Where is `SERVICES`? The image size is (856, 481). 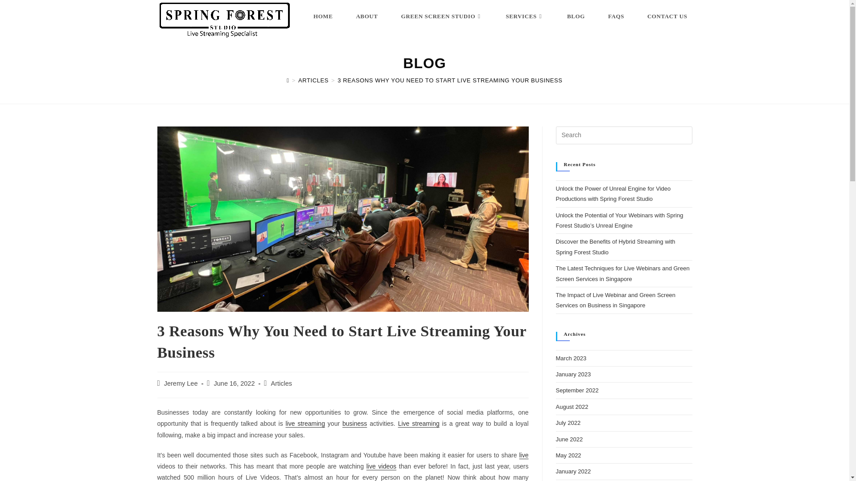
SERVICES is located at coordinates (524, 16).